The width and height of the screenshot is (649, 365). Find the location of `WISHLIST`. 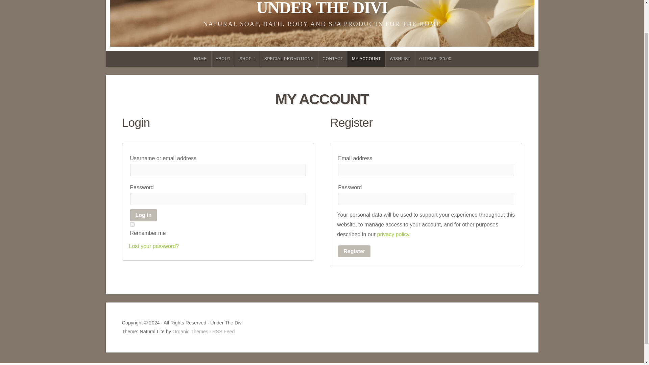

WISHLIST is located at coordinates (400, 59).